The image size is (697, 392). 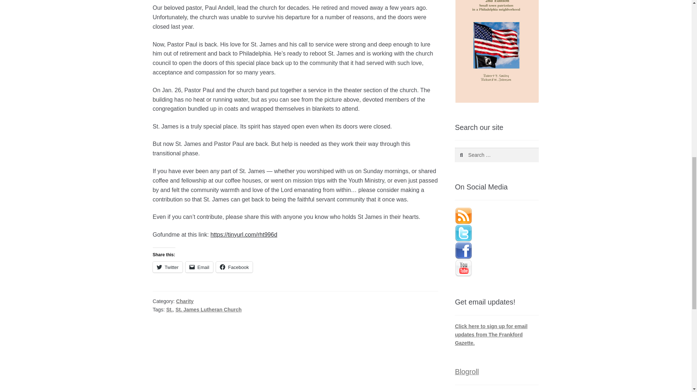 I want to click on Twitter, so click(x=168, y=267).